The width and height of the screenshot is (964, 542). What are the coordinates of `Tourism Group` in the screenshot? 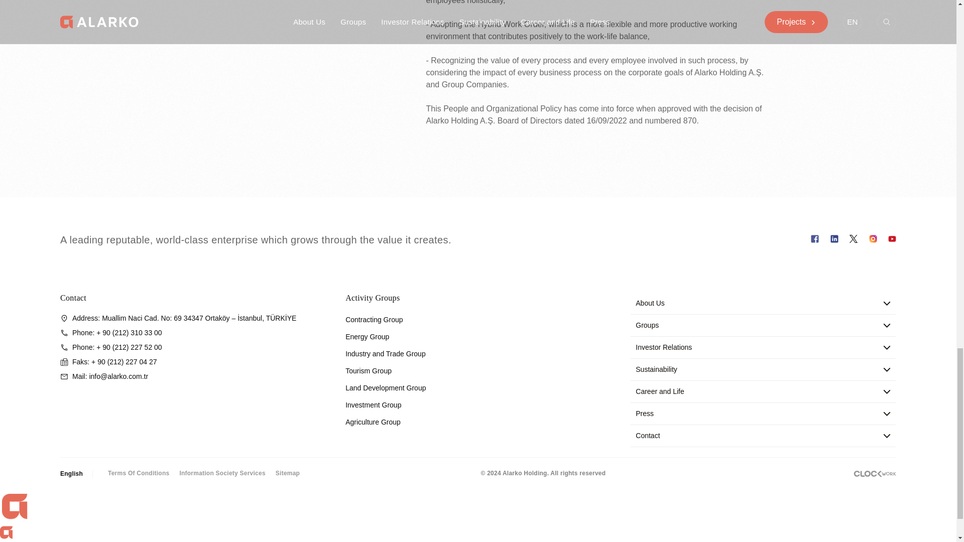 It's located at (368, 371).